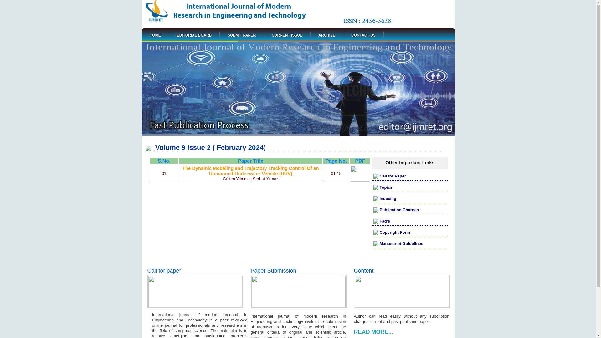  What do you see at coordinates (386, 187) in the screenshot?
I see `Topics` at bounding box center [386, 187].